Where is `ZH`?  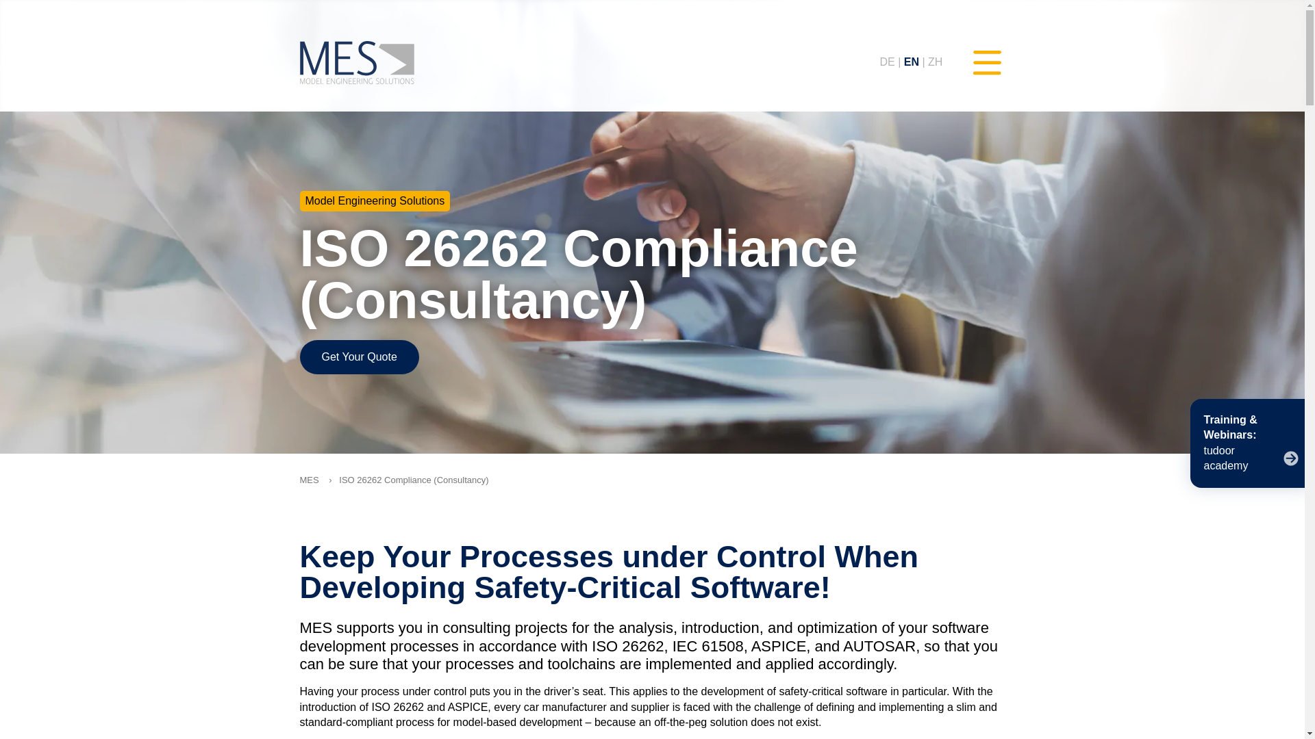 ZH is located at coordinates (936, 62).